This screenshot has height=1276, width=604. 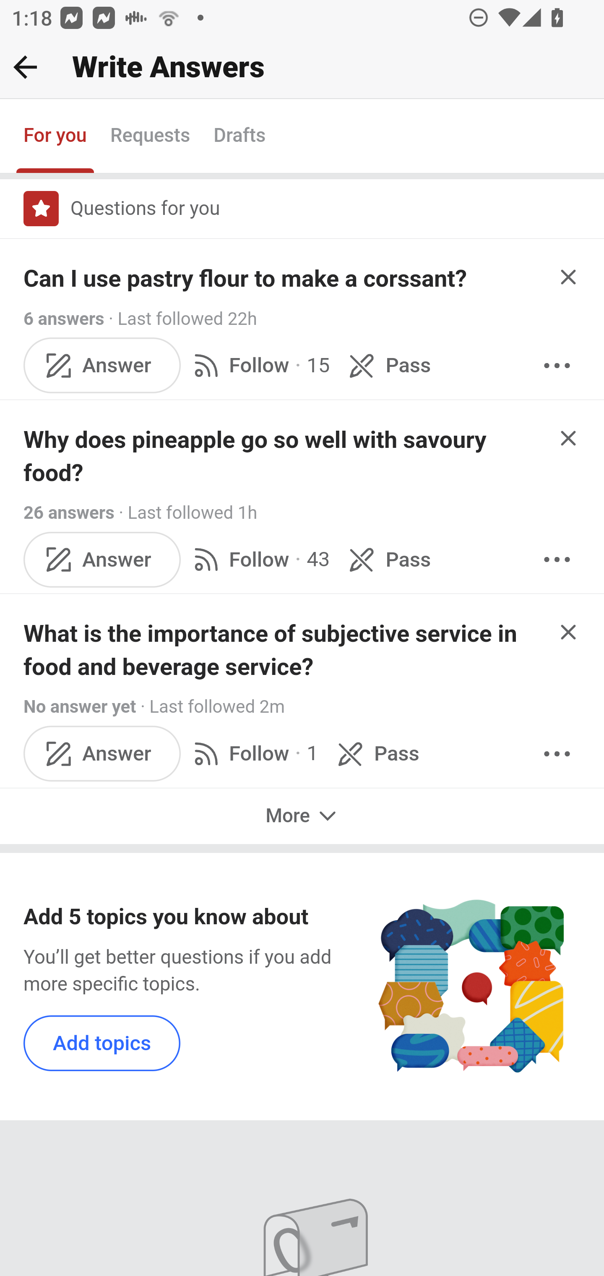 I want to click on Pass, so click(x=376, y=753).